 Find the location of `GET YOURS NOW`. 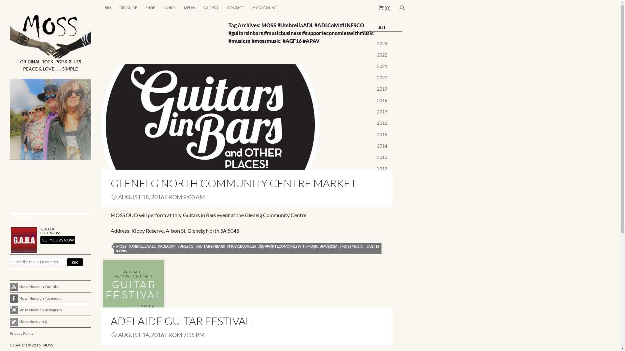

GET YOURS NOW is located at coordinates (58, 240).